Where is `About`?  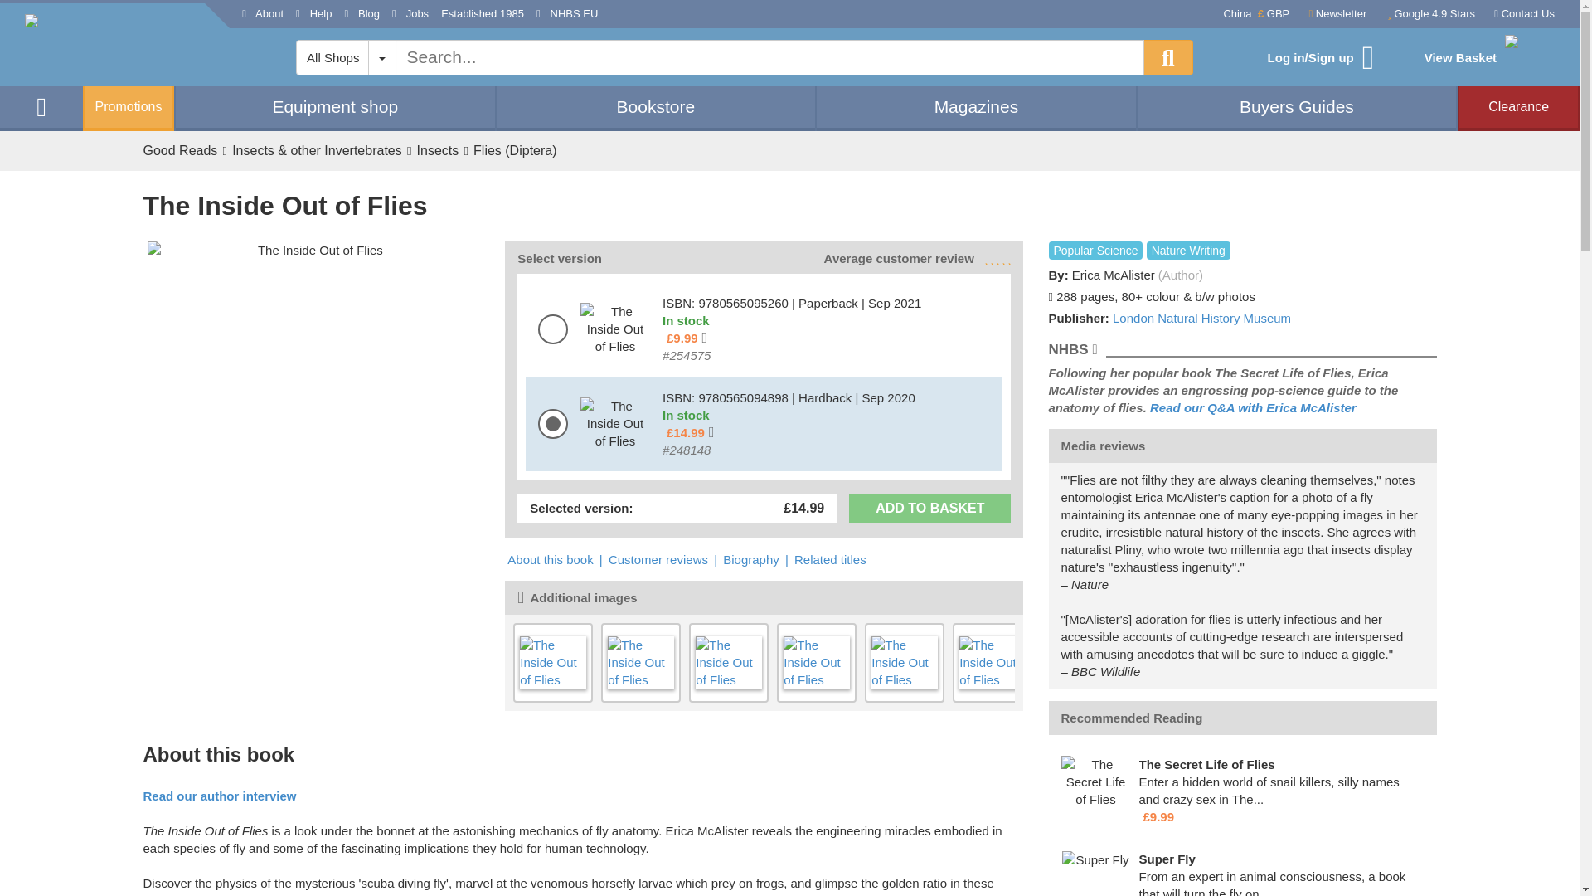 About is located at coordinates (262, 14).